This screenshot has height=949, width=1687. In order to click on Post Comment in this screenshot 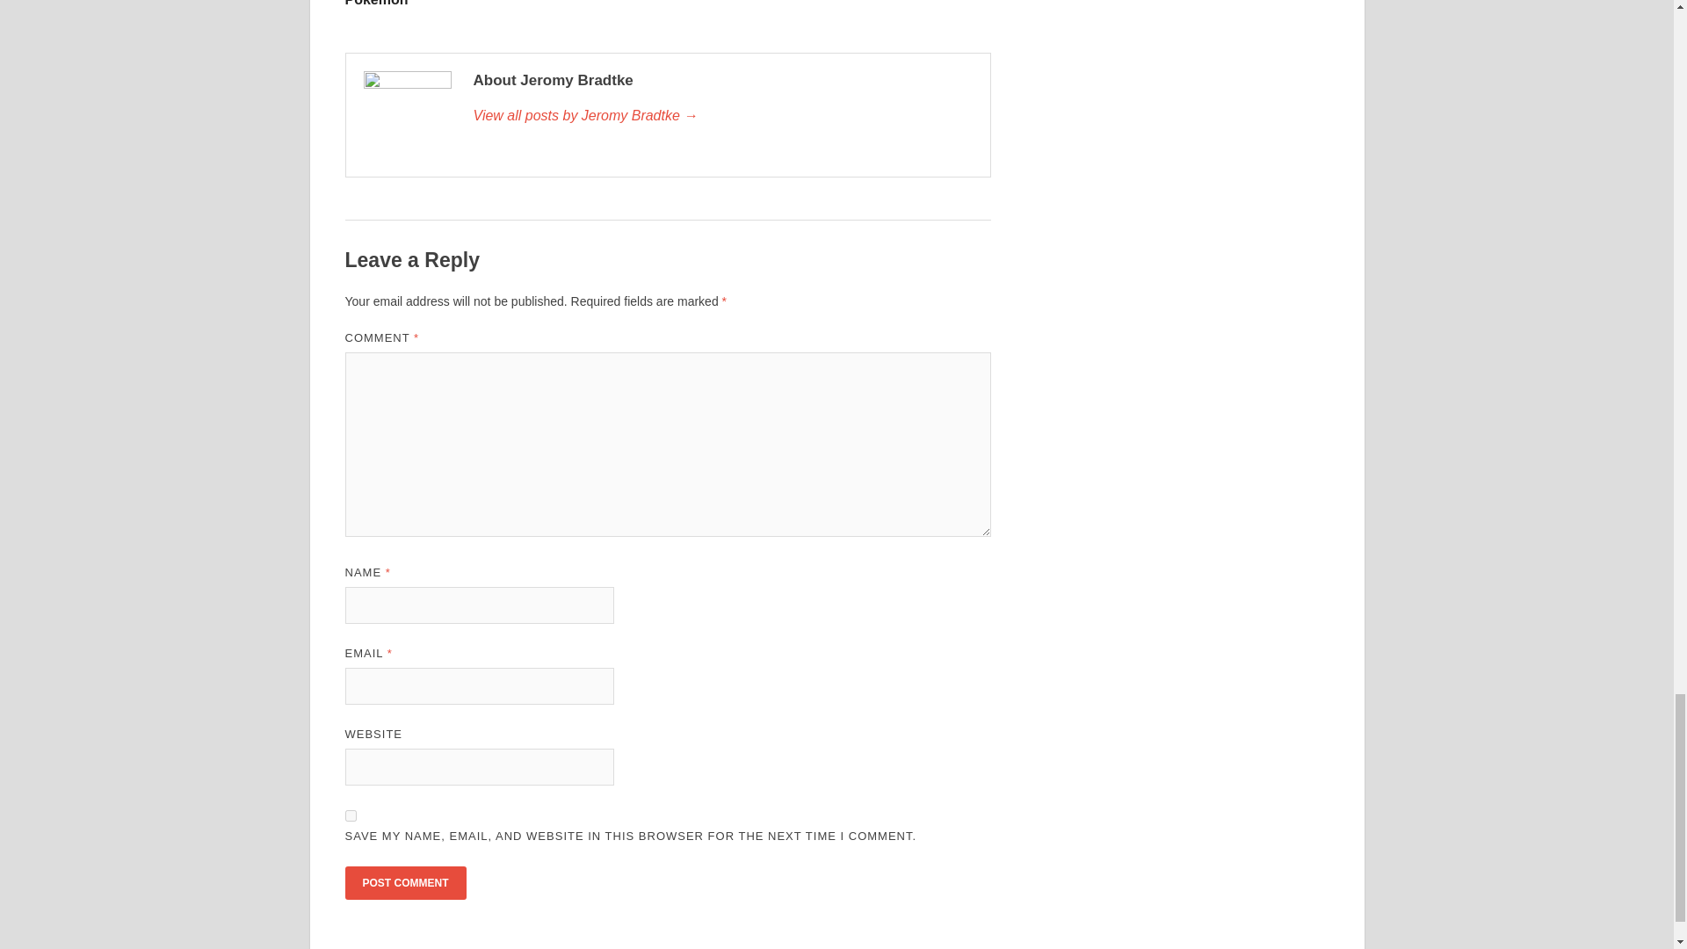, I will do `click(404, 882)`.